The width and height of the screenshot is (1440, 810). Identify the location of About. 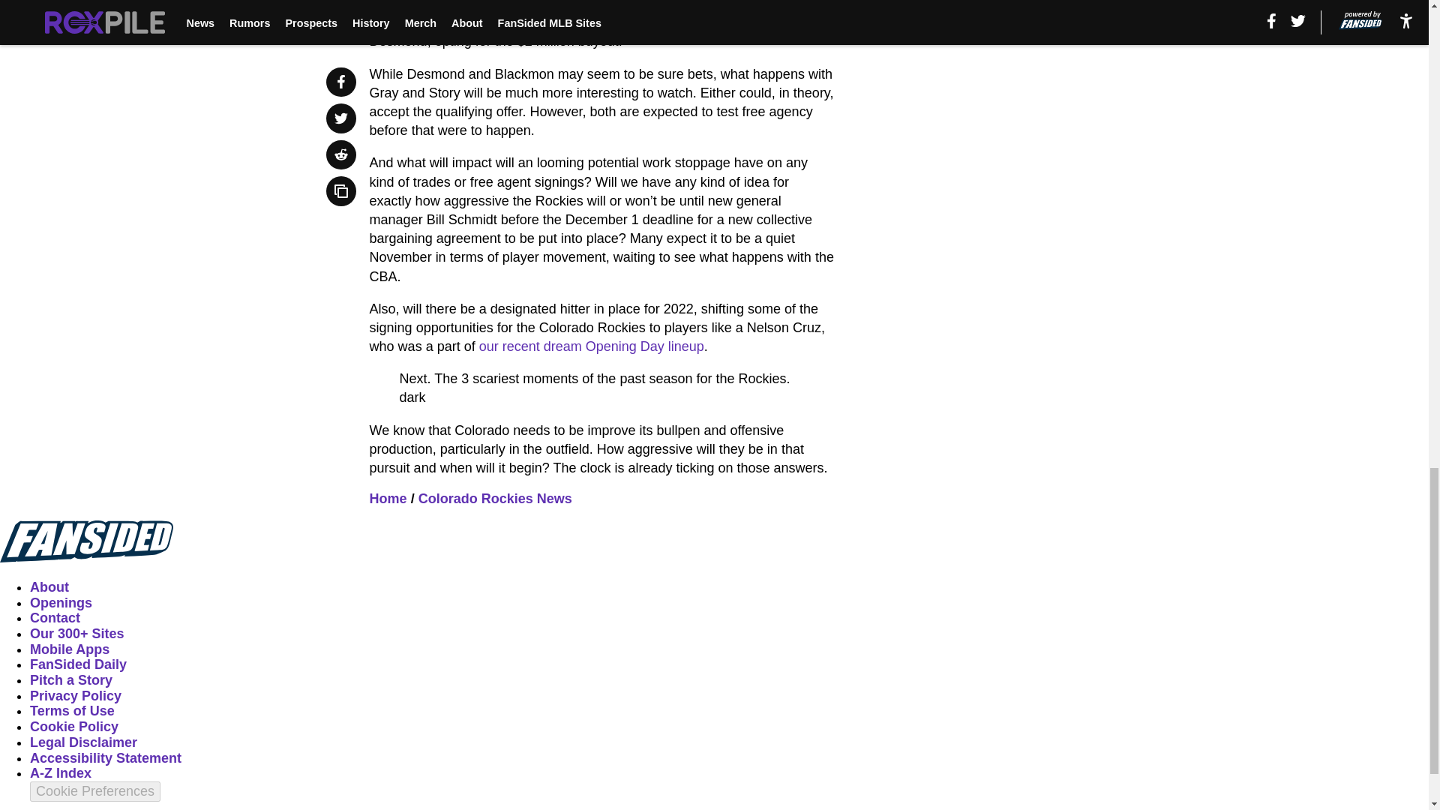
(49, 586).